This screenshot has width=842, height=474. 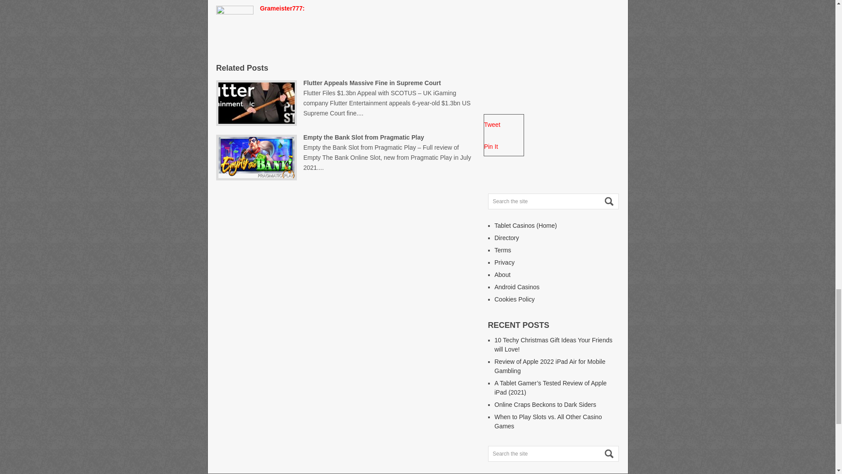 What do you see at coordinates (387, 98) in the screenshot?
I see `Flutter Appeals Massive Fine in Supreme Court` at bounding box center [387, 98].